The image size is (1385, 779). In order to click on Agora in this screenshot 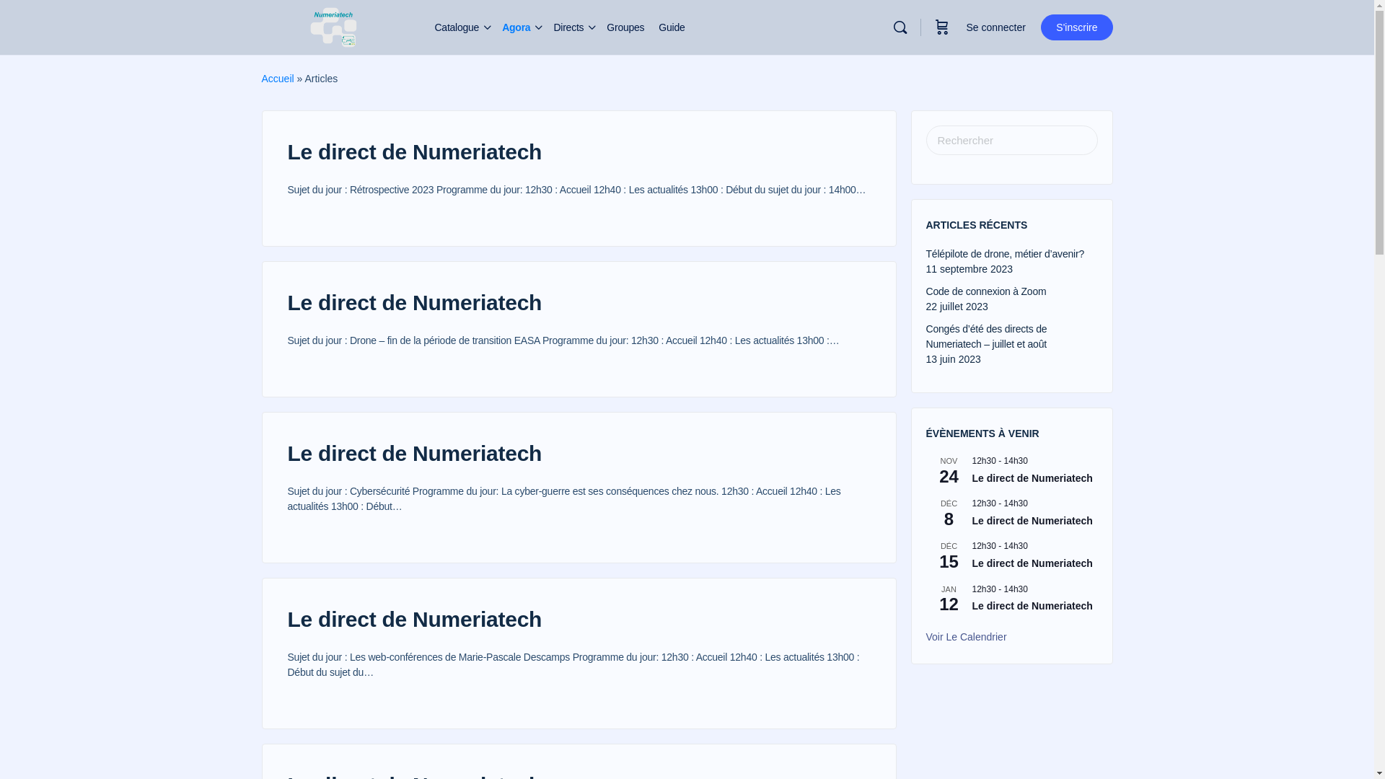, I will do `click(516, 27)`.